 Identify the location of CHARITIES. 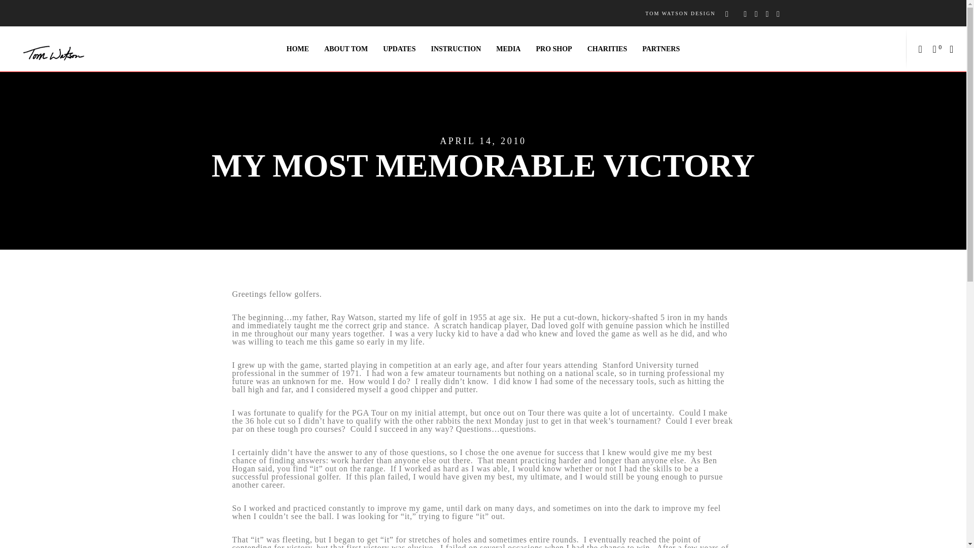
(607, 49).